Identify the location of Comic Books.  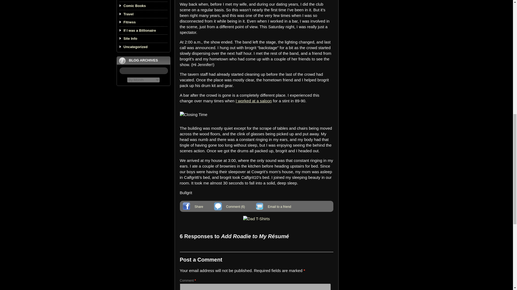
(135, 6).